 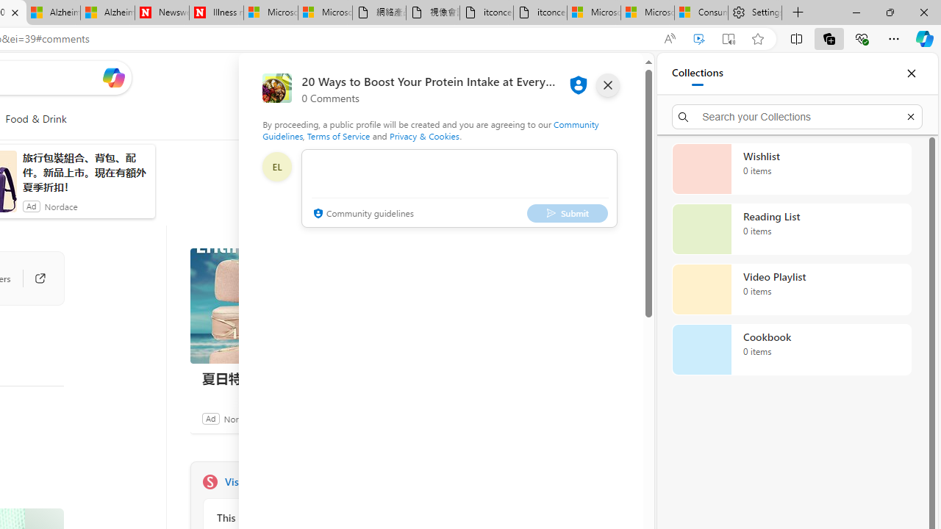 I want to click on Illness news & latest pictures from Newsweek.com, so click(x=216, y=13).